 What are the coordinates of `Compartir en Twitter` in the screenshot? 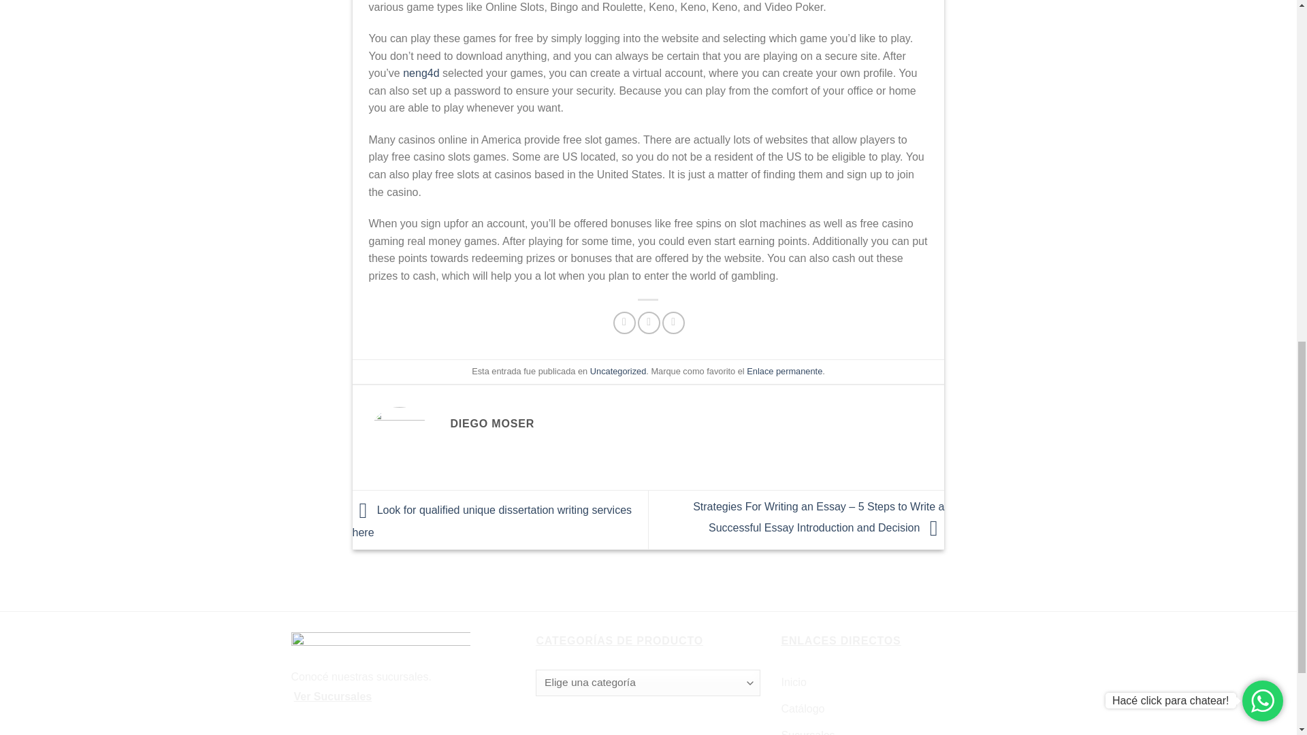 It's located at (648, 323).